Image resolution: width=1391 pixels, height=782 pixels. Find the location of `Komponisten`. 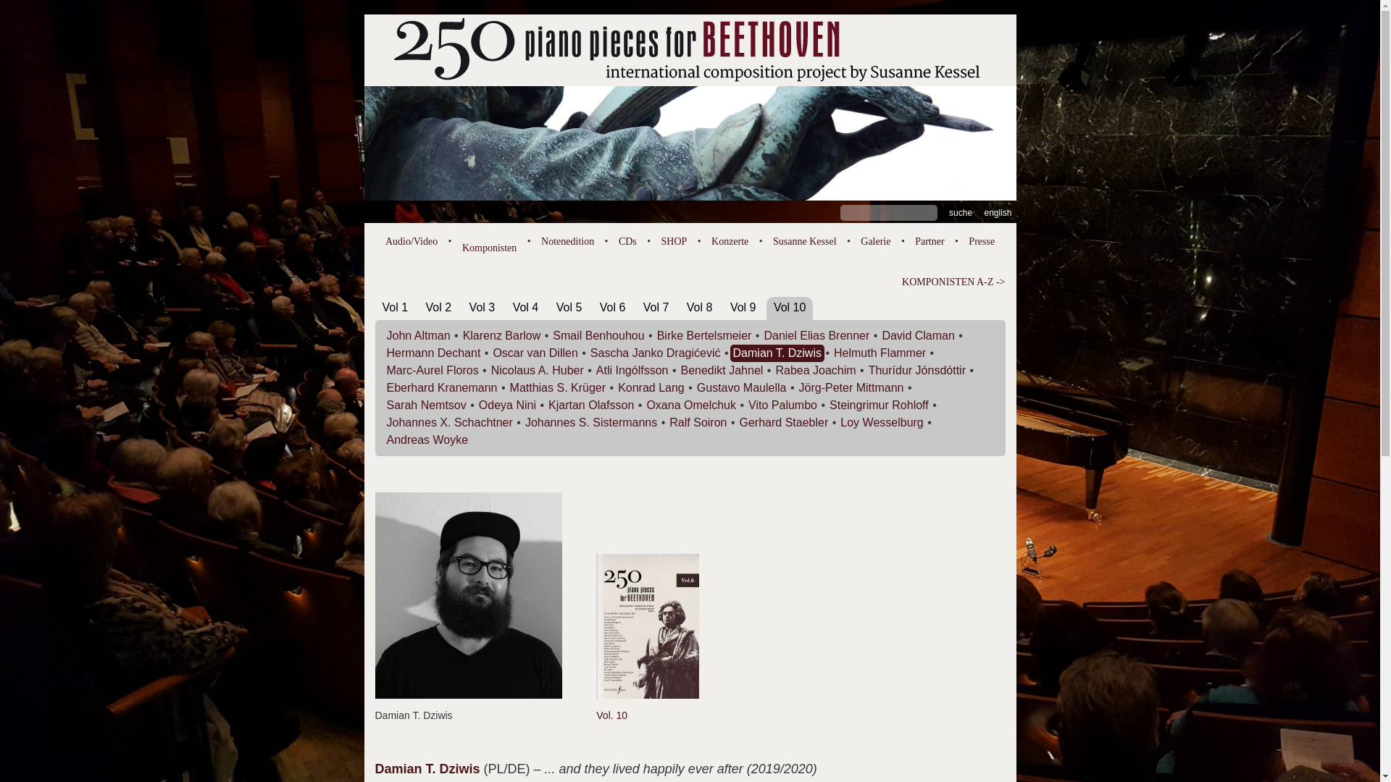

Komponisten is located at coordinates (490, 245).